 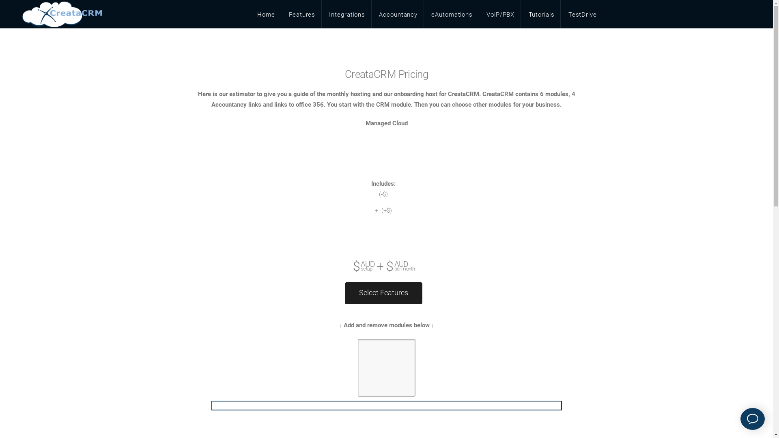 I want to click on TestDrive, so click(x=583, y=15).